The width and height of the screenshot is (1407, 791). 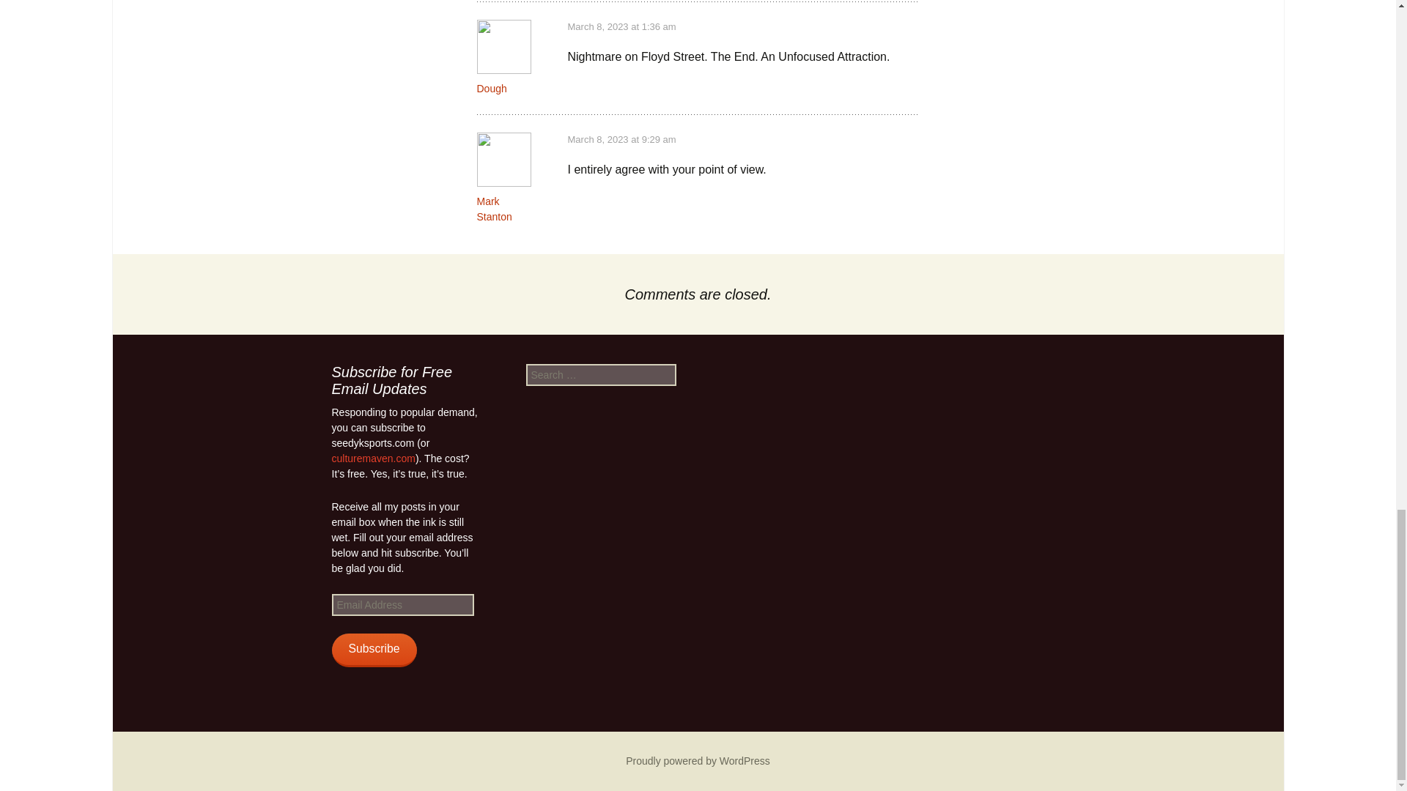 I want to click on March 8, 2023 at 1:36 am, so click(x=621, y=26).